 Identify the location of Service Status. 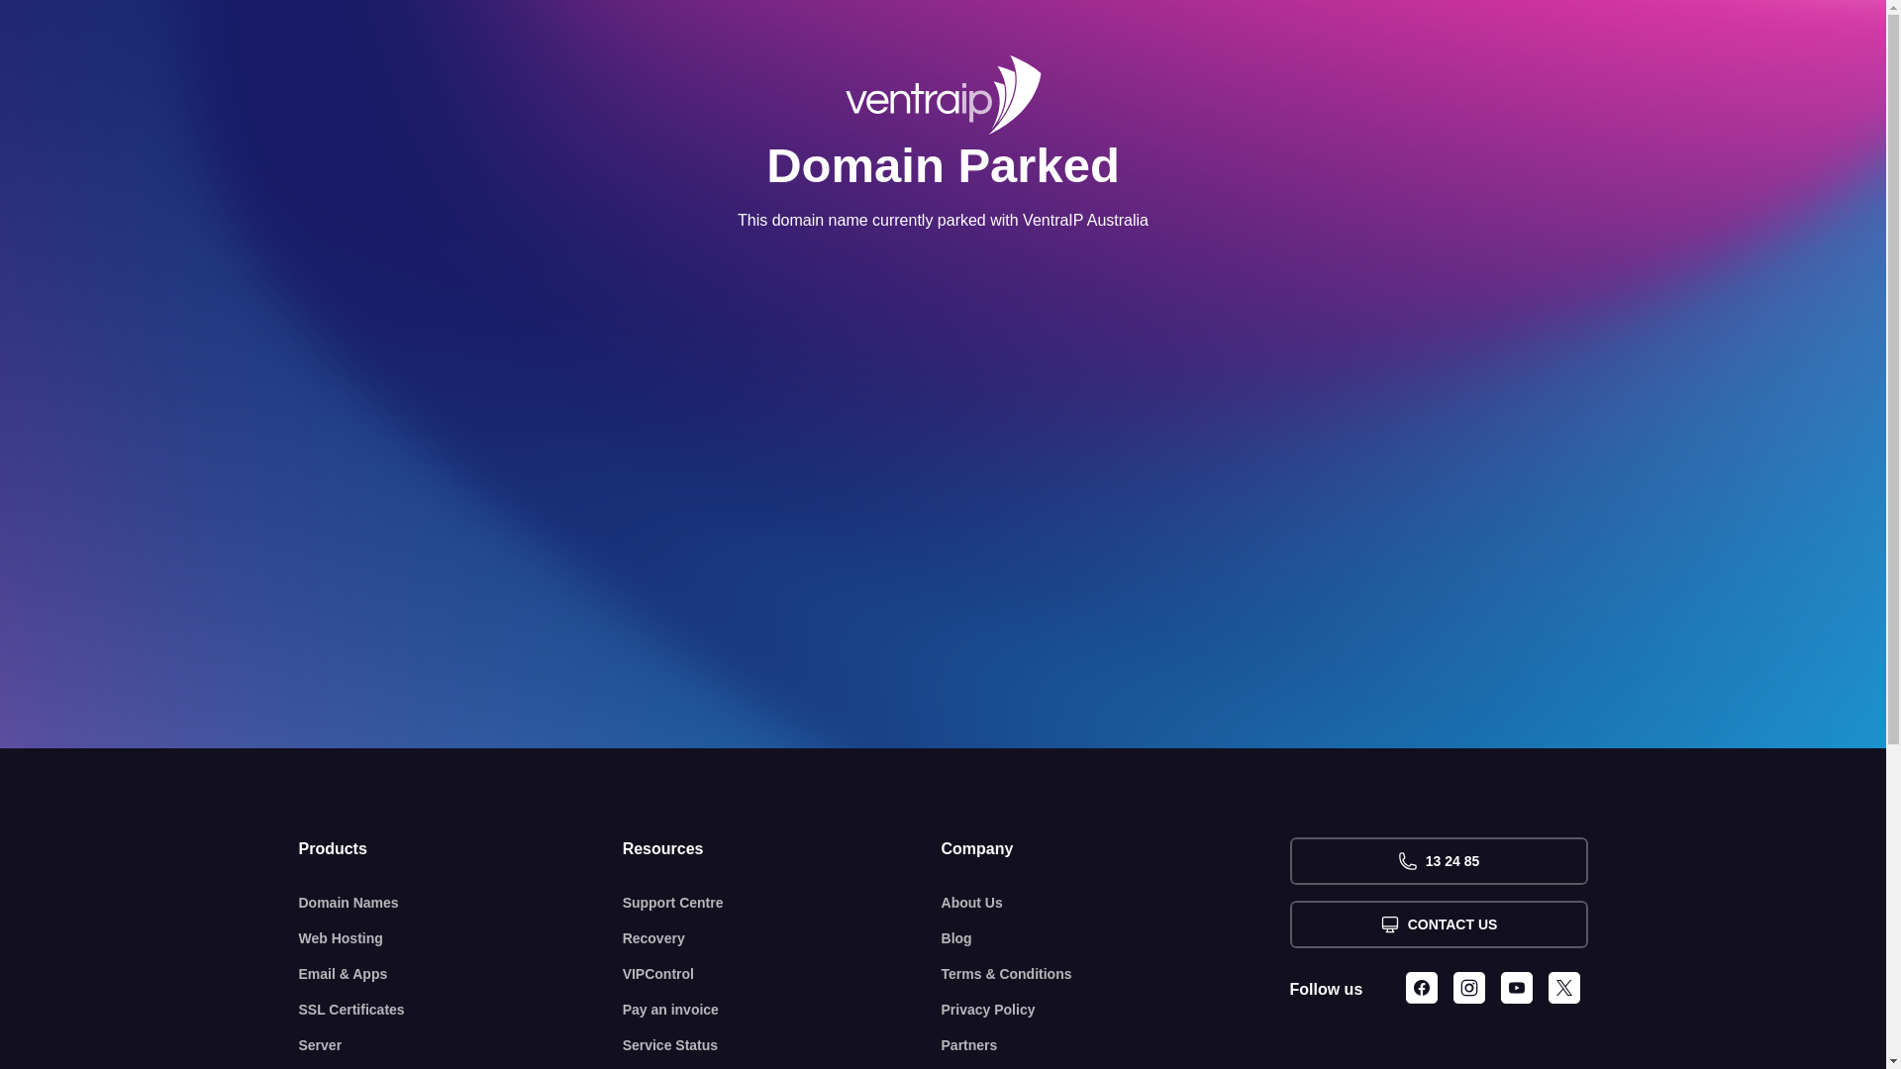
(782, 1045).